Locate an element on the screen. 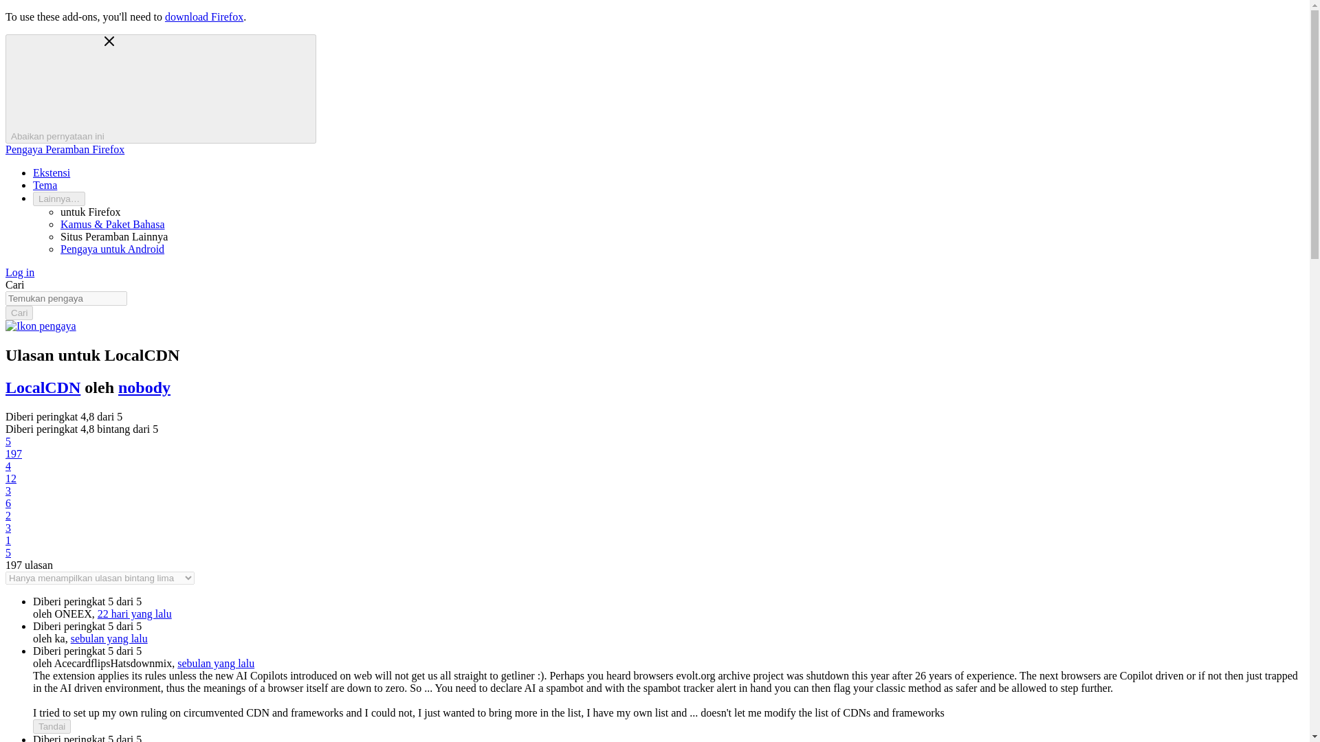 The height and width of the screenshot is (742, 1320). sebulan yang lalu is located at coordinates (216, 663).